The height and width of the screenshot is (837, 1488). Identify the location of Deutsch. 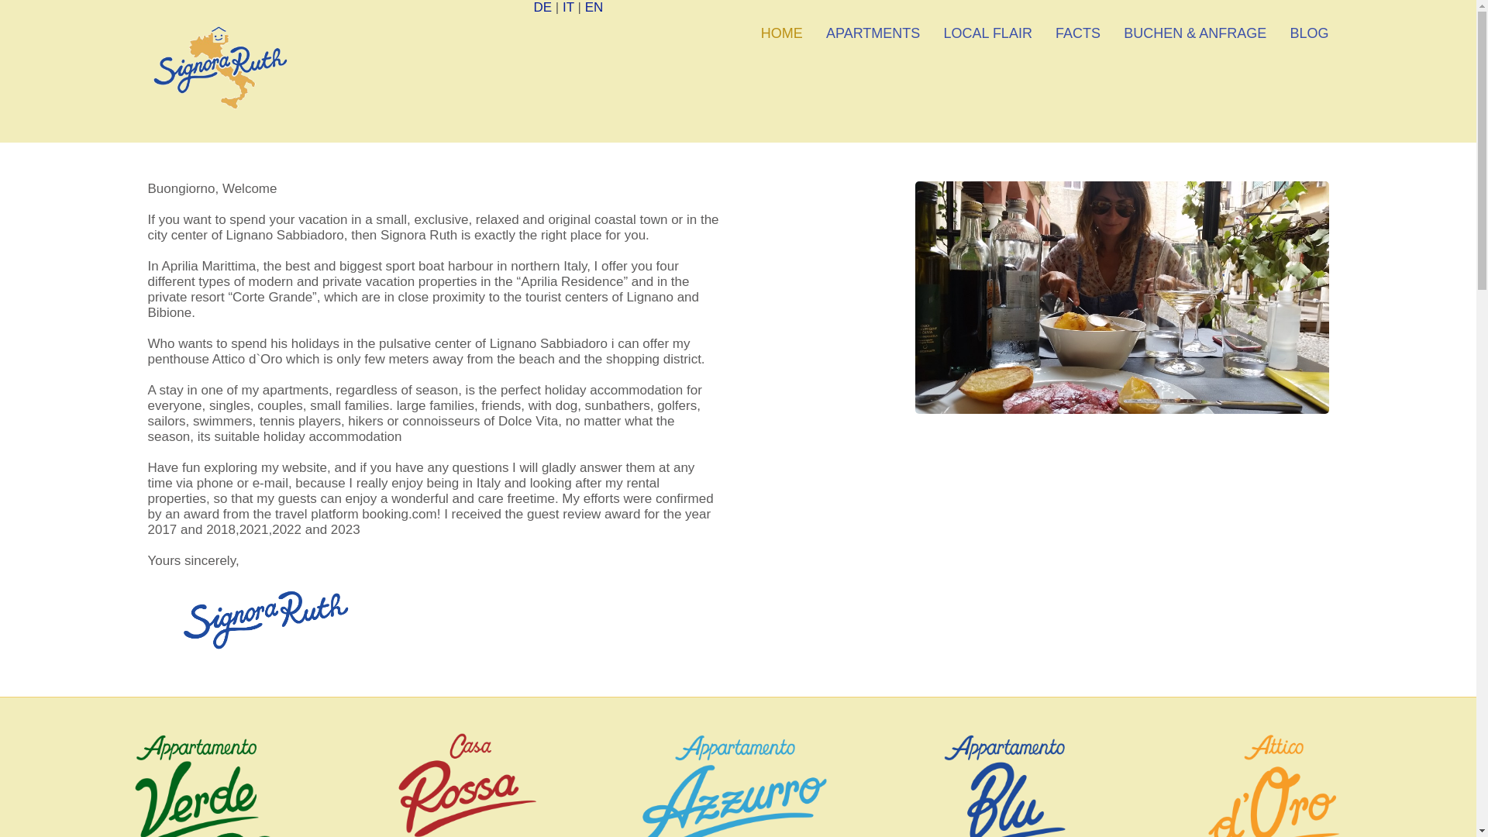
(542, 8).